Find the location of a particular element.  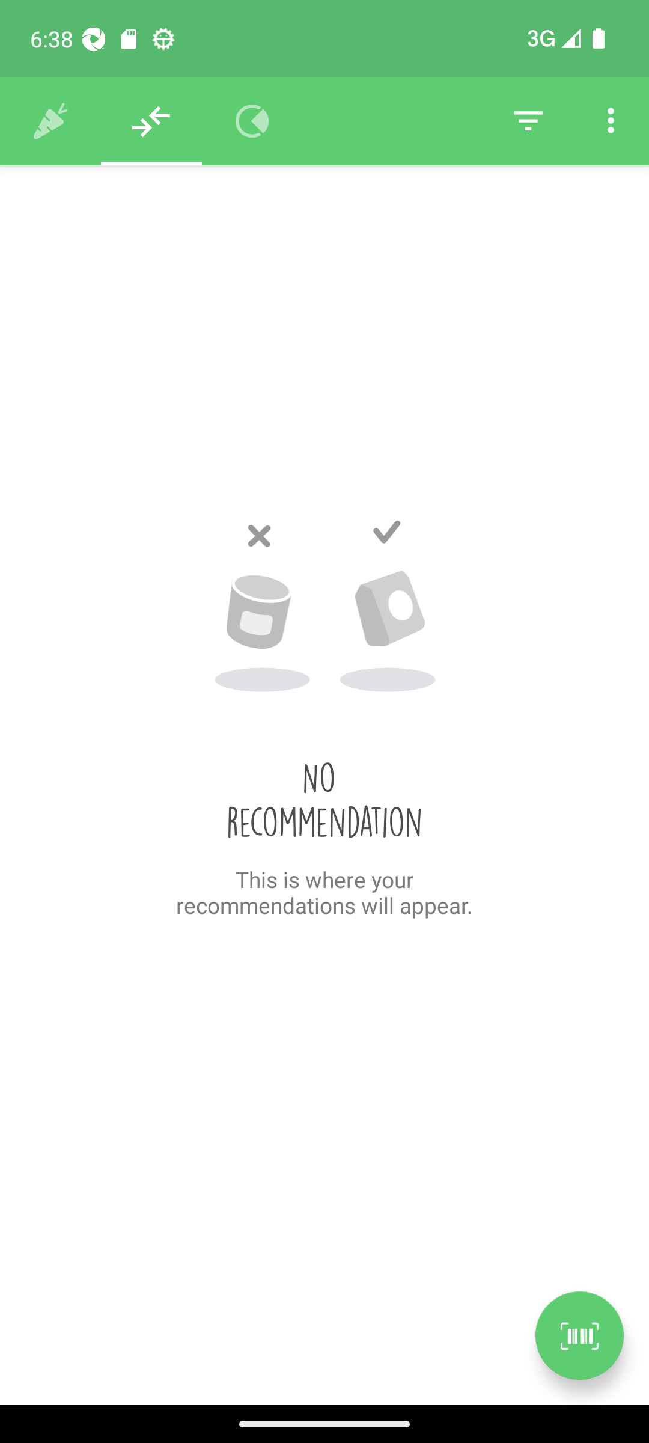

Scan a product is located at coordinates (579, 1335).